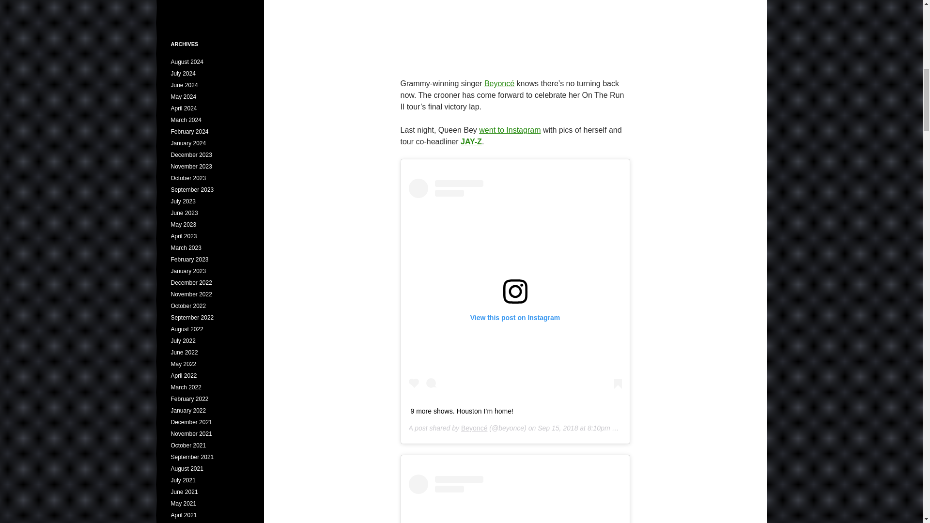 This screenshot has width=930, height=523. I want to click on JAY-Z, so click(471, 141).